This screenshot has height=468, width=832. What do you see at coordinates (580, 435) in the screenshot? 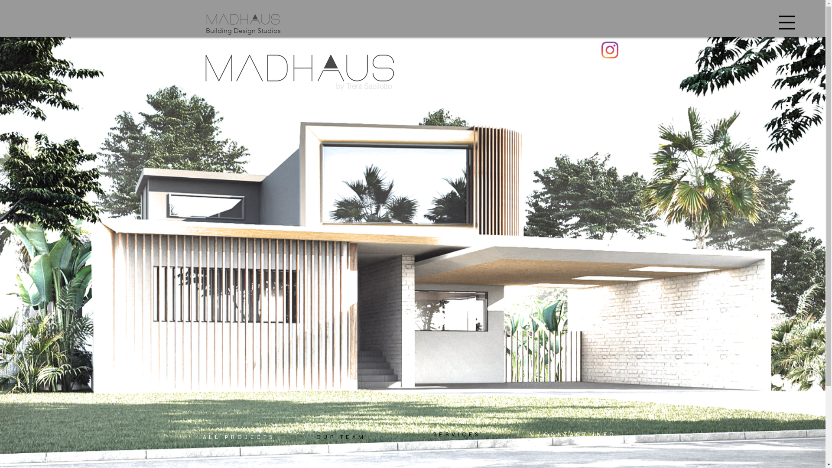
I see `CONTACT INFO` at bounding box center [580, 435].